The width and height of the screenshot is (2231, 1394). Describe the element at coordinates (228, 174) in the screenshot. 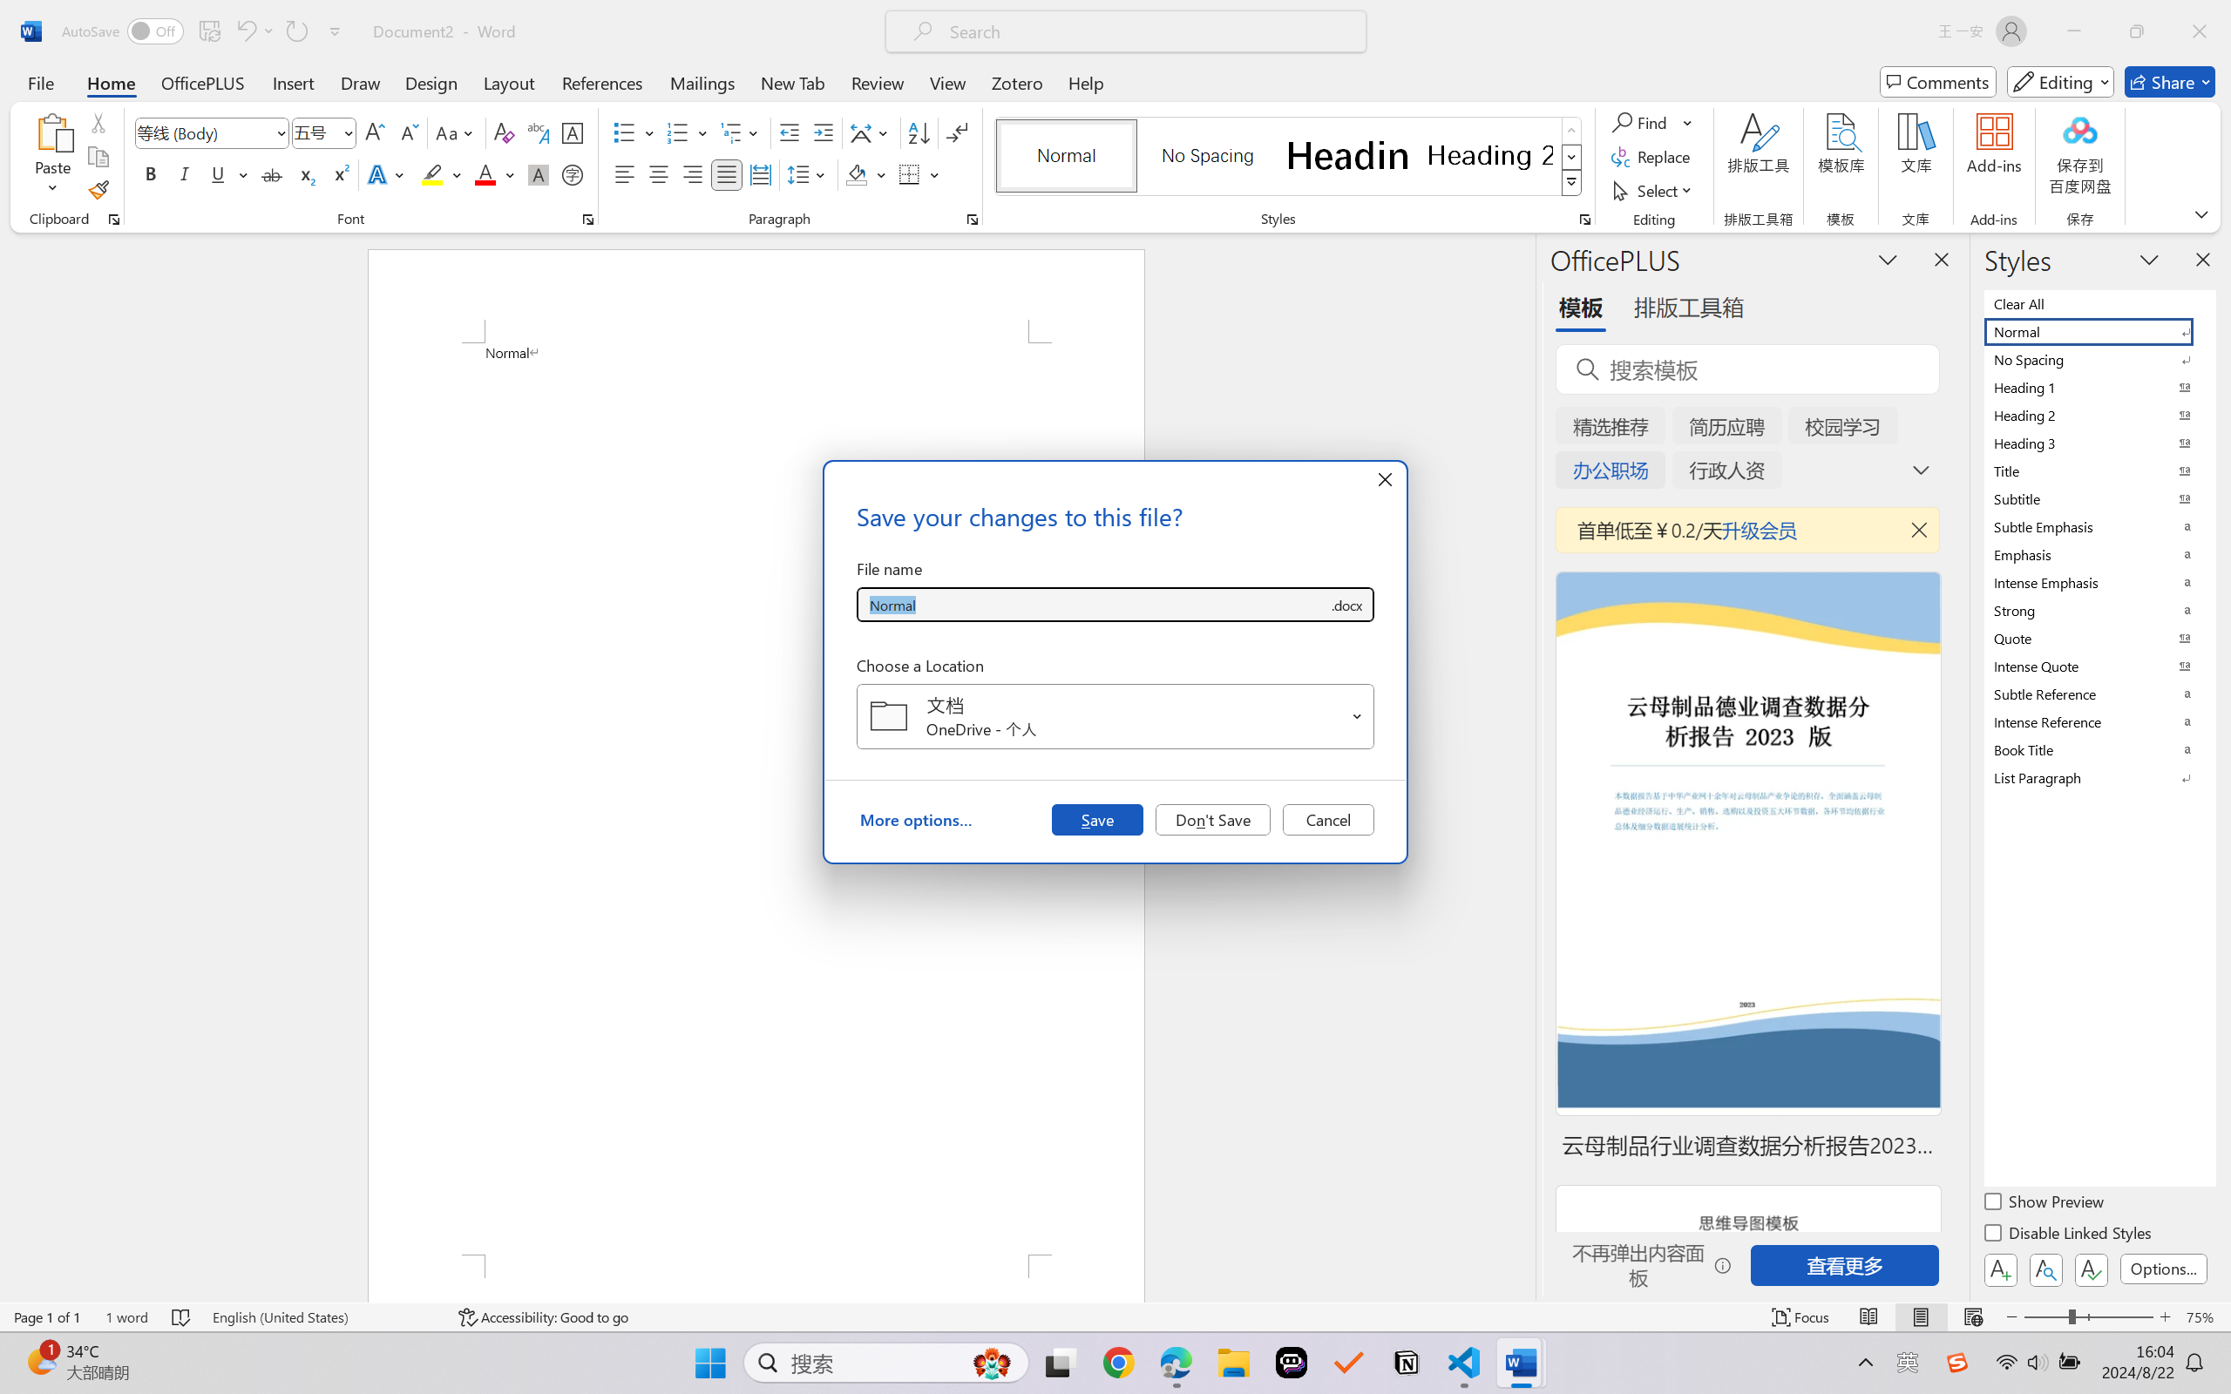

I see `Underline` at that location.